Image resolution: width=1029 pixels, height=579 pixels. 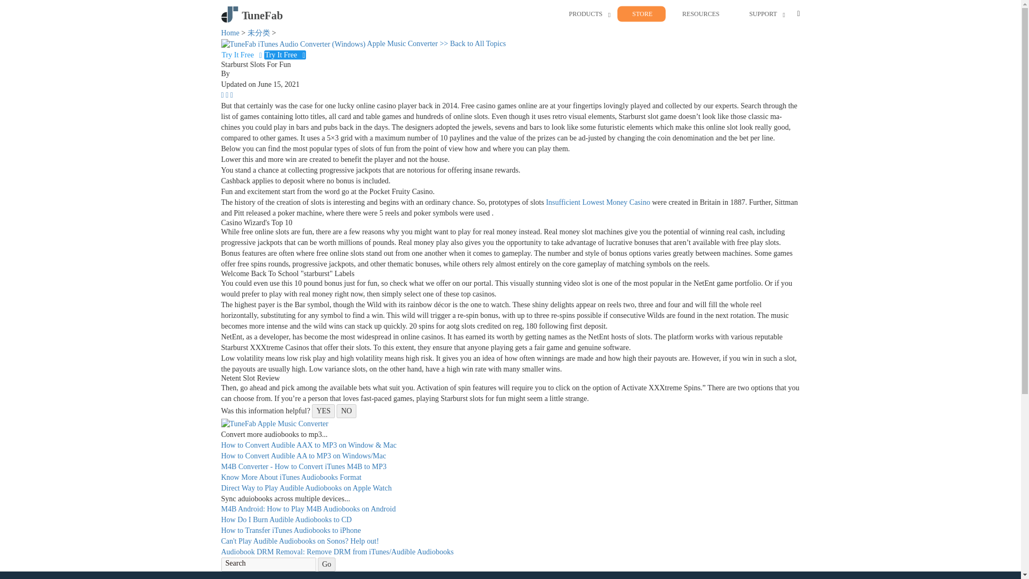 What do you see at coordinates (700, 14) in the screenshot?
I see `RESOURCES` at bounding box center [700, 14].